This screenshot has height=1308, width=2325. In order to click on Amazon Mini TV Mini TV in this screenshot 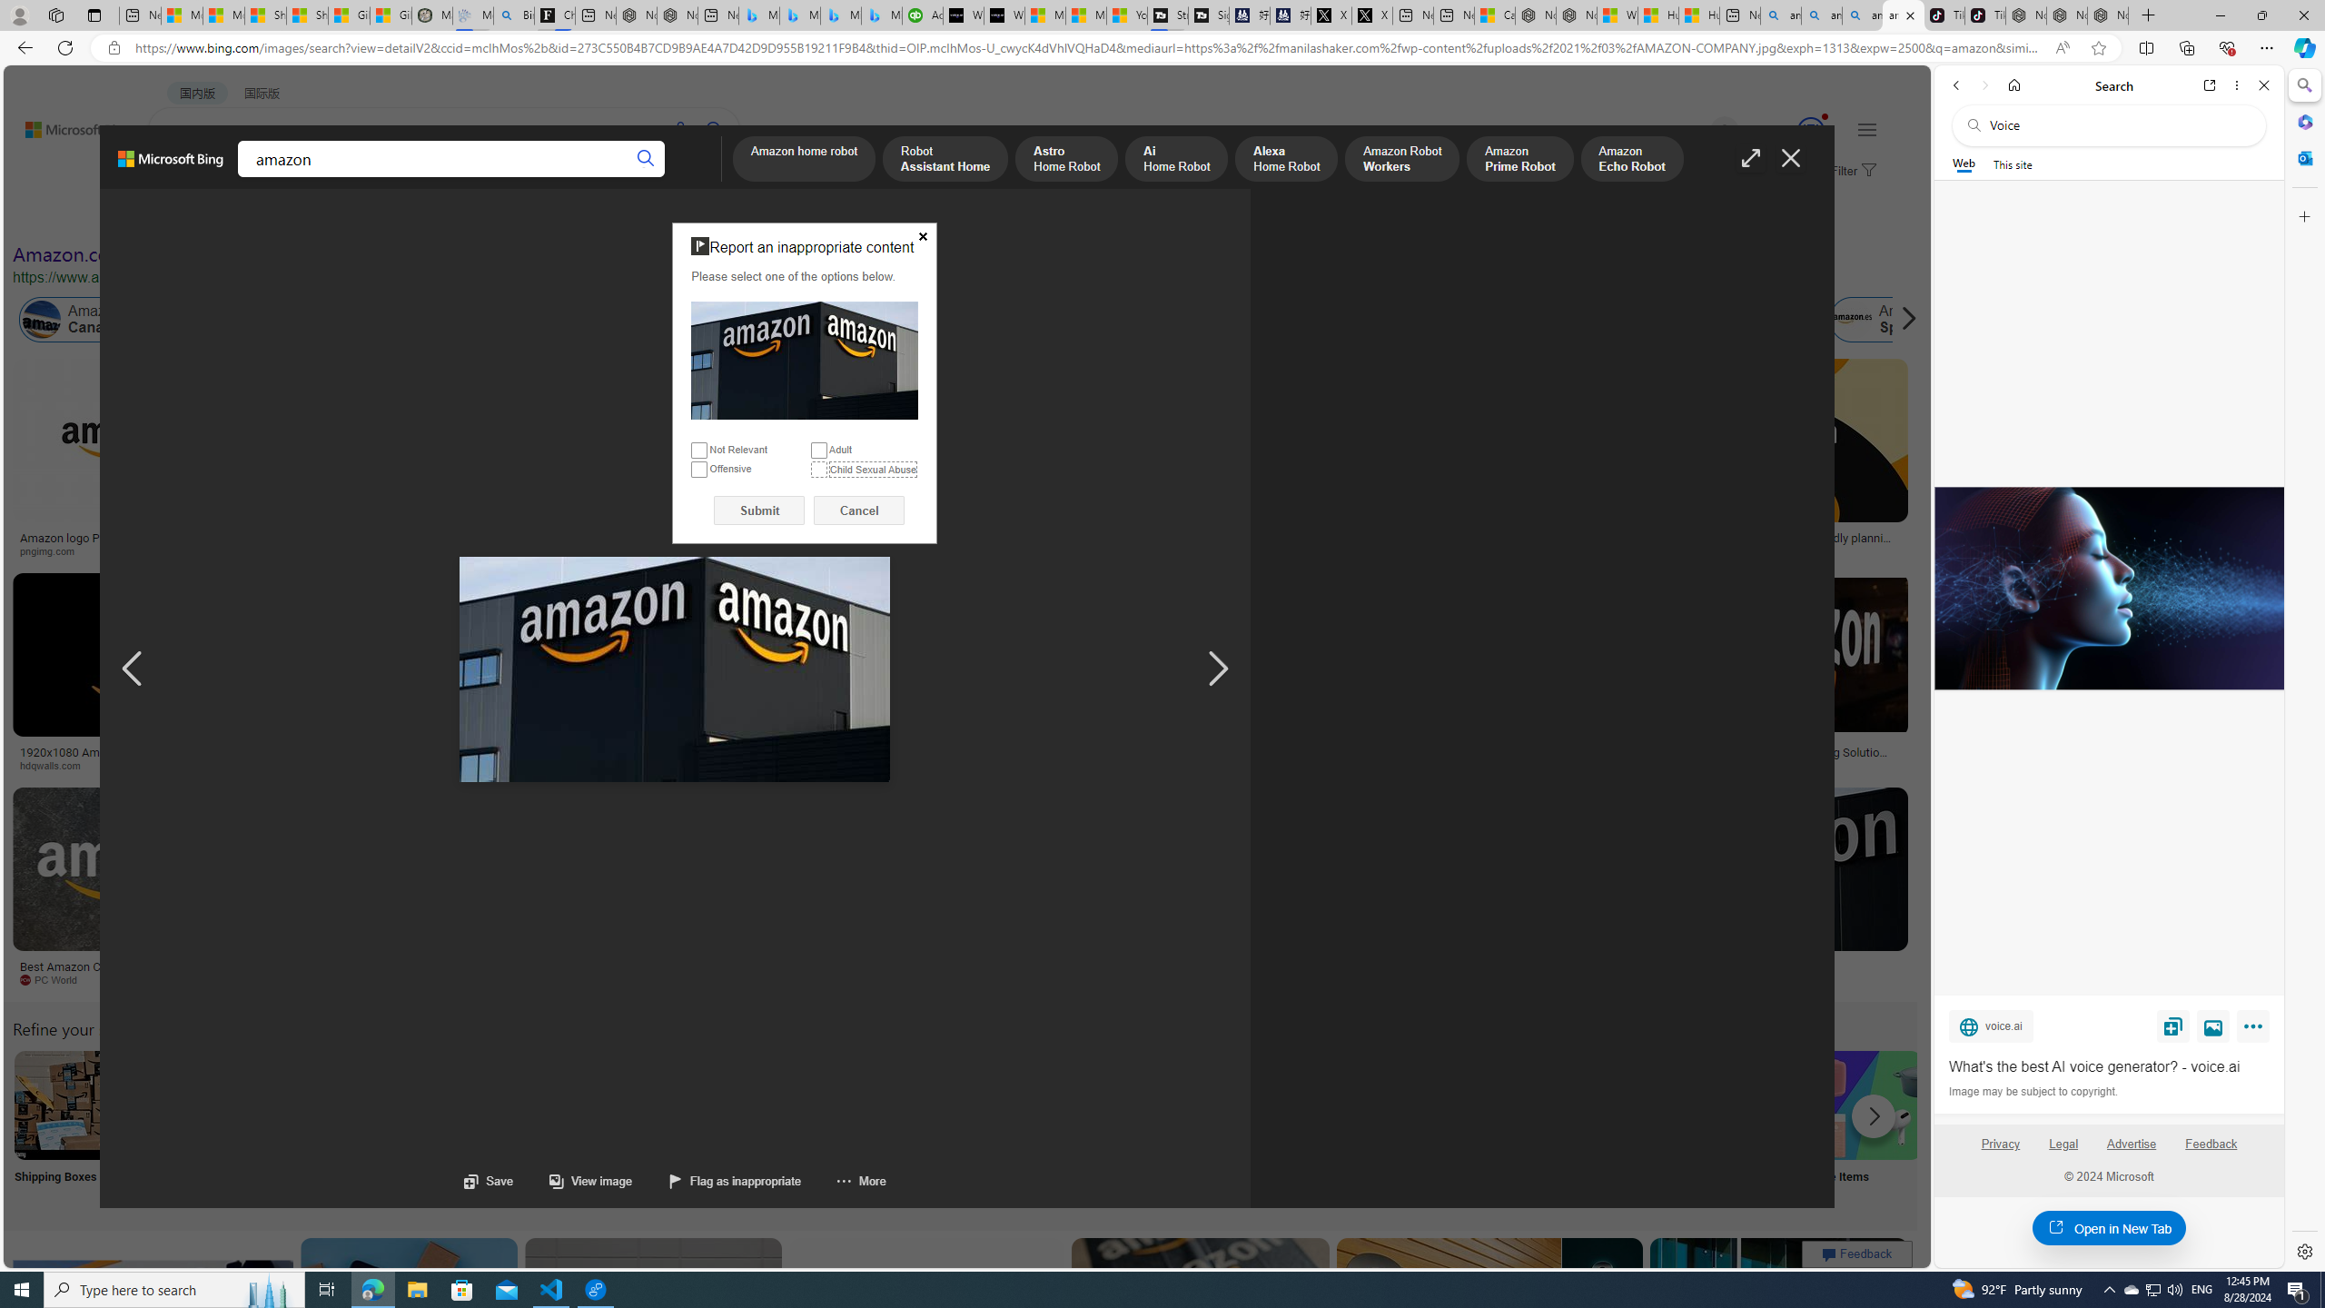, I will do `click(1268, 1128)`.